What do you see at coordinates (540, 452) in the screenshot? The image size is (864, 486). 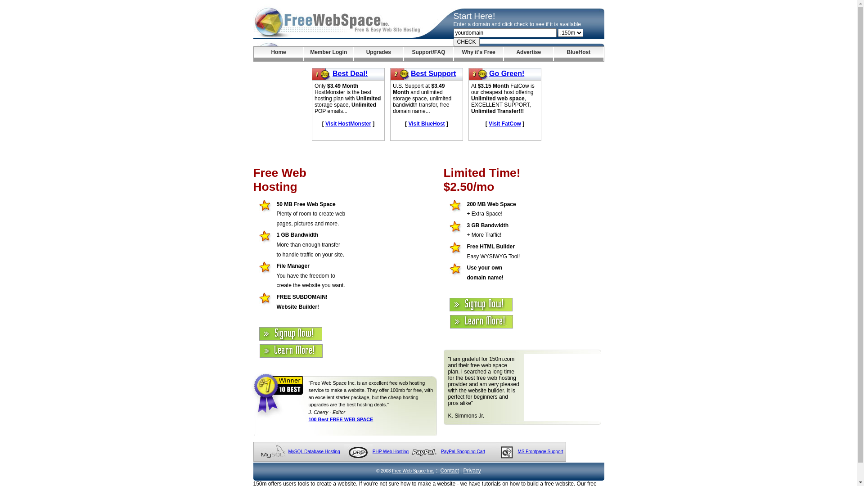 I see `MS Frontpage Support` at bounding box center [540, 452].